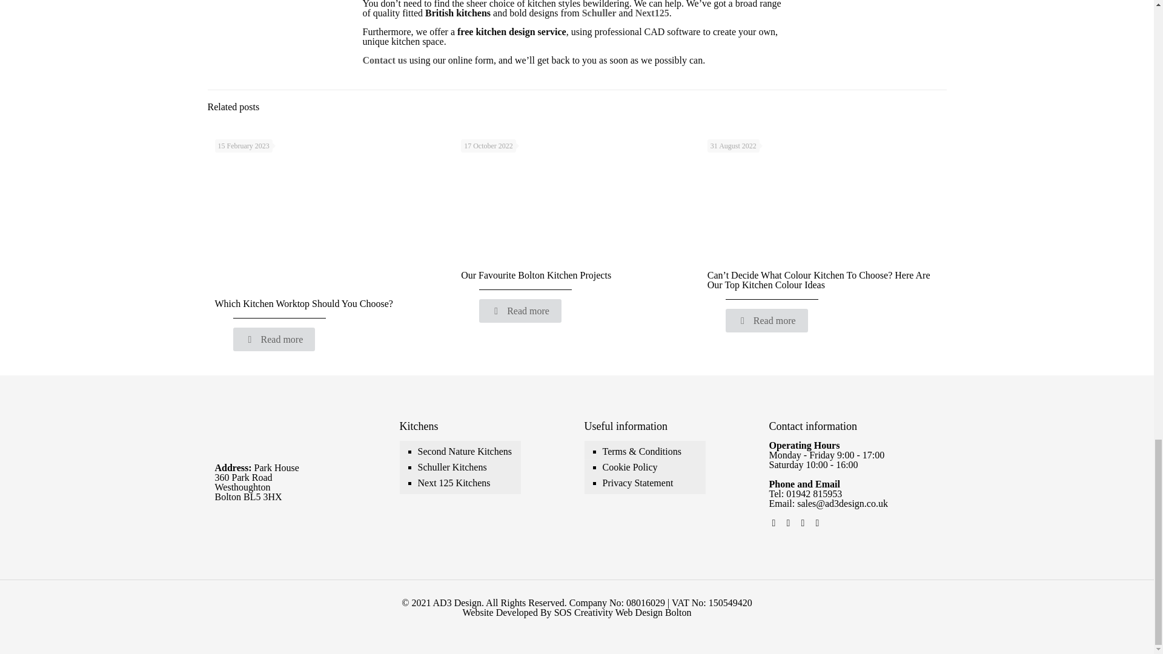 Image resolution: width=1163 pixels, height=654 pixels. Describe the element at coordinates (303, 303) in the screenshot. I see `Which Kitchen Worktop Should You Choose?` at that location.